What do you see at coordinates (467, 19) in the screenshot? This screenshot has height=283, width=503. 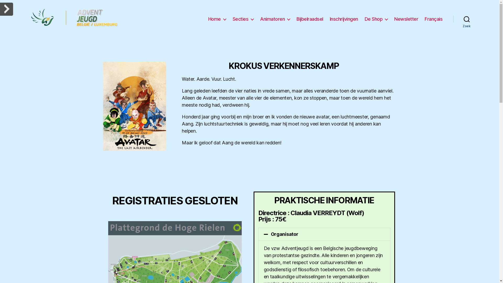 I see `Zoek` at bounding box center [467, 19].